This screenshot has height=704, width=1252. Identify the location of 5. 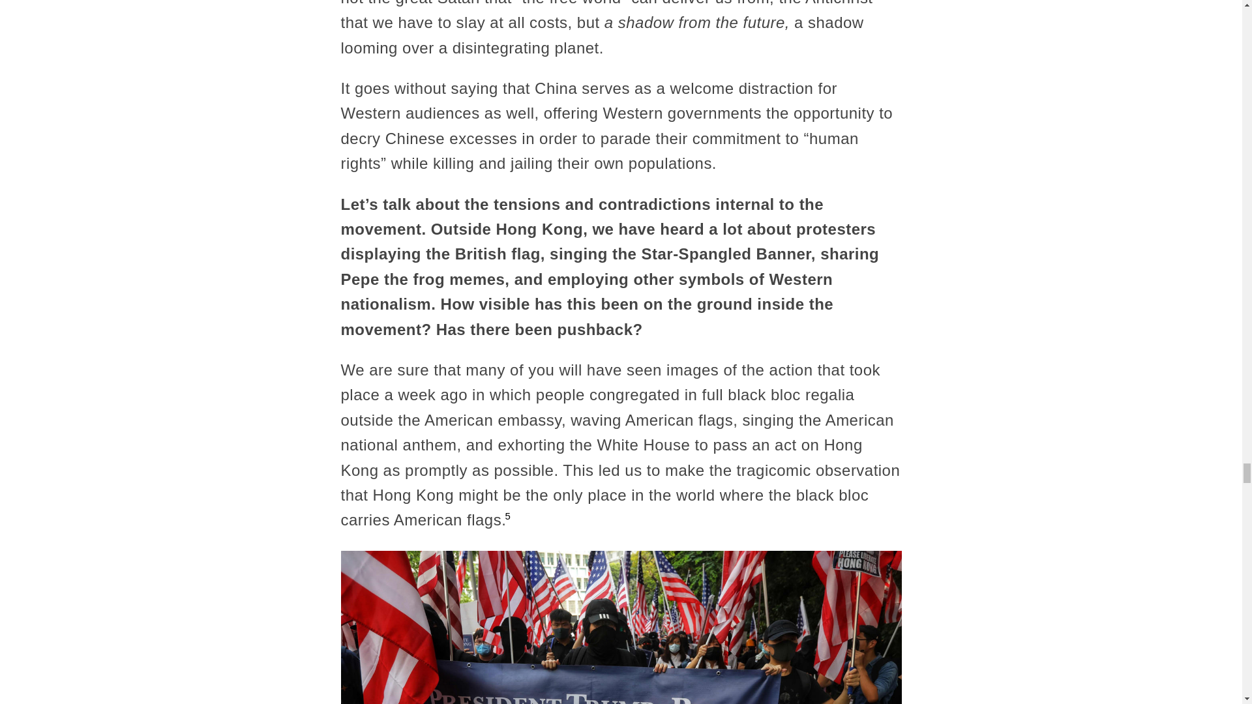
(507, 516).